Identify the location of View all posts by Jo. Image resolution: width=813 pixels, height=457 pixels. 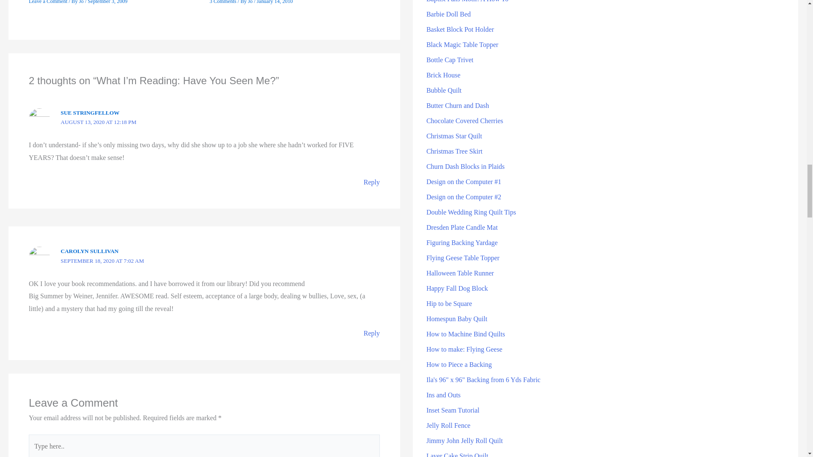
(251, 2).